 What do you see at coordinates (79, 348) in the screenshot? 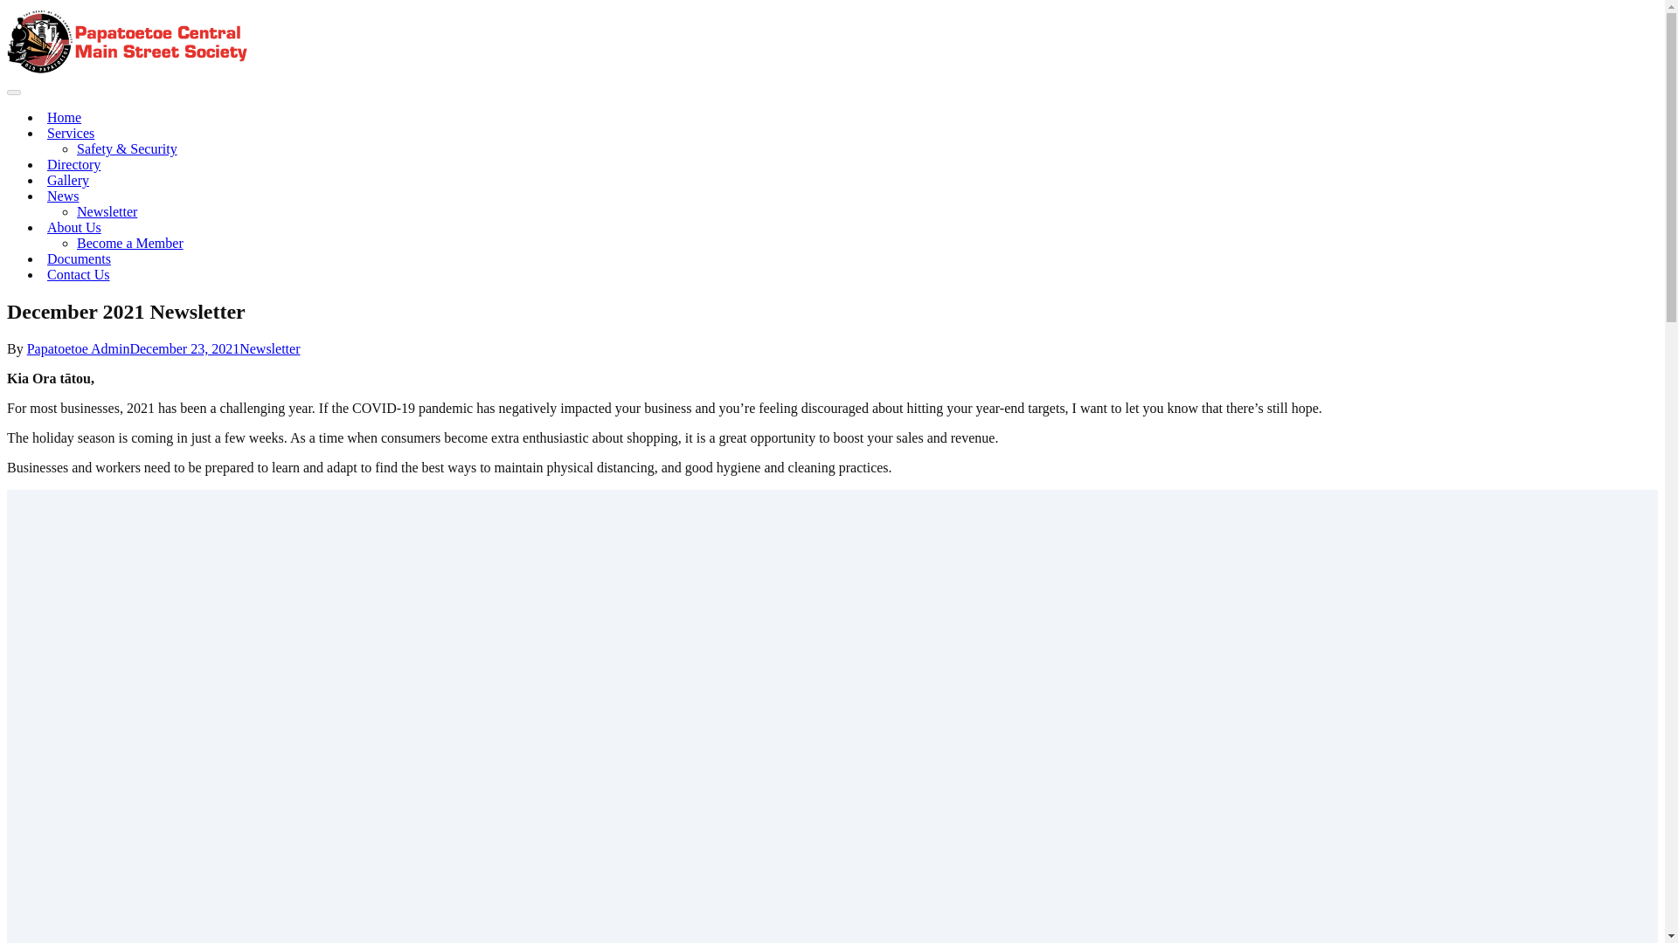
I see `Papatoetoe Admin` at bounding box center [79, 348].